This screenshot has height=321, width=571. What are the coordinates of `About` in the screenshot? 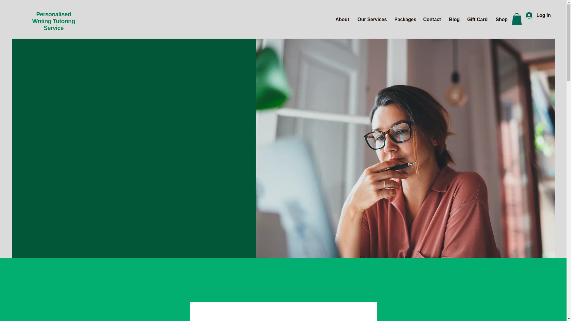 It's located at (342, 20).